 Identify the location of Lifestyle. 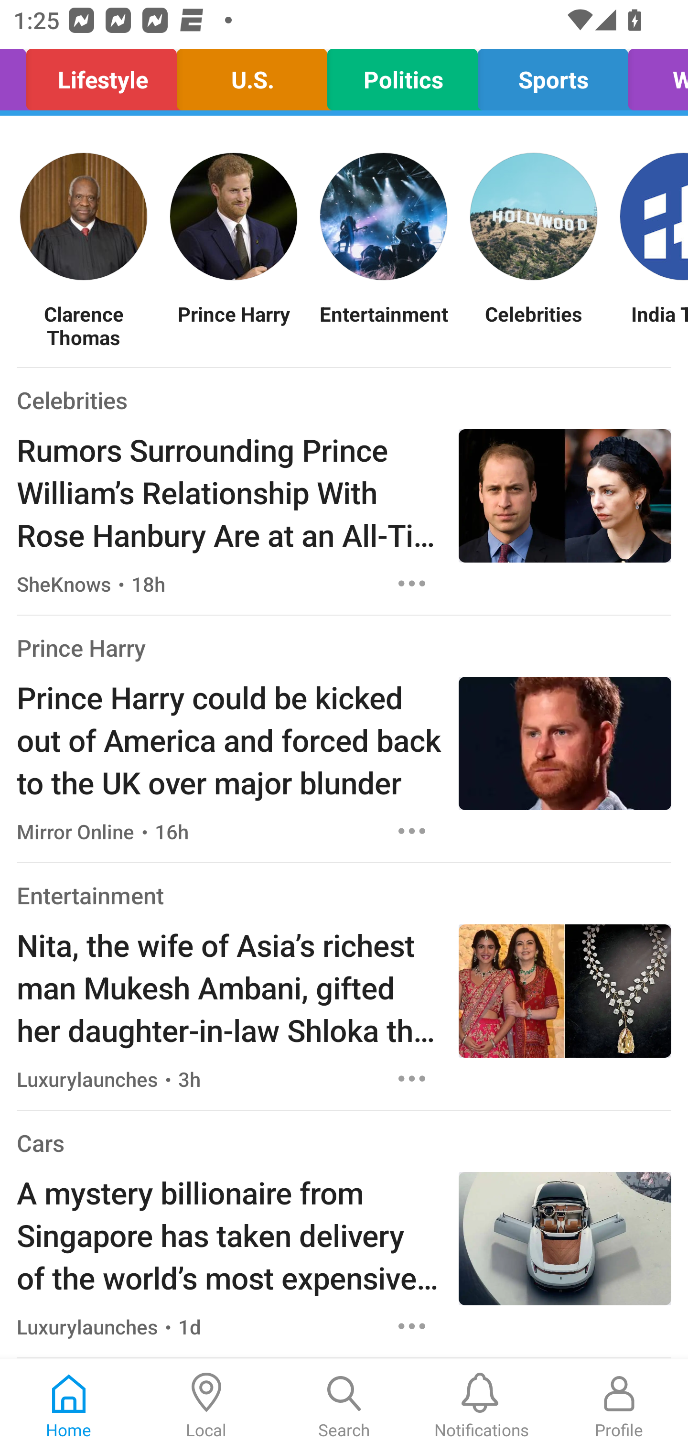
(101, 76).